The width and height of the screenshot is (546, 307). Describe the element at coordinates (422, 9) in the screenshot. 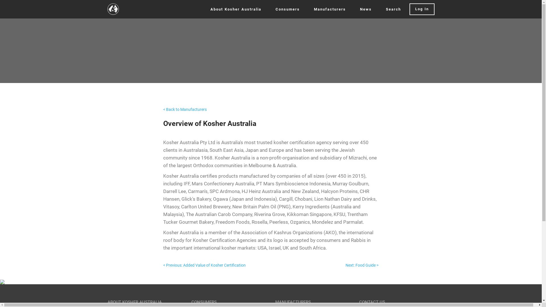

I see `Log In` at that location.